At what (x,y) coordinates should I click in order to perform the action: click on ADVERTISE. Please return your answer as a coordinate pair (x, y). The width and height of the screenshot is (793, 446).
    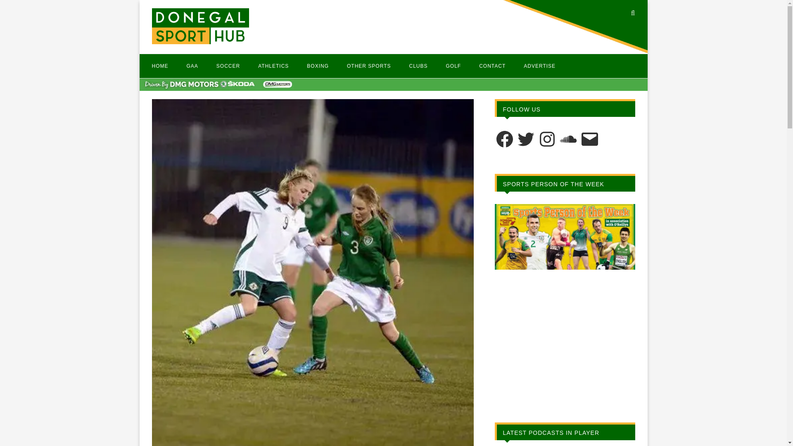
    Looking at the image, I should click on (539, 66).